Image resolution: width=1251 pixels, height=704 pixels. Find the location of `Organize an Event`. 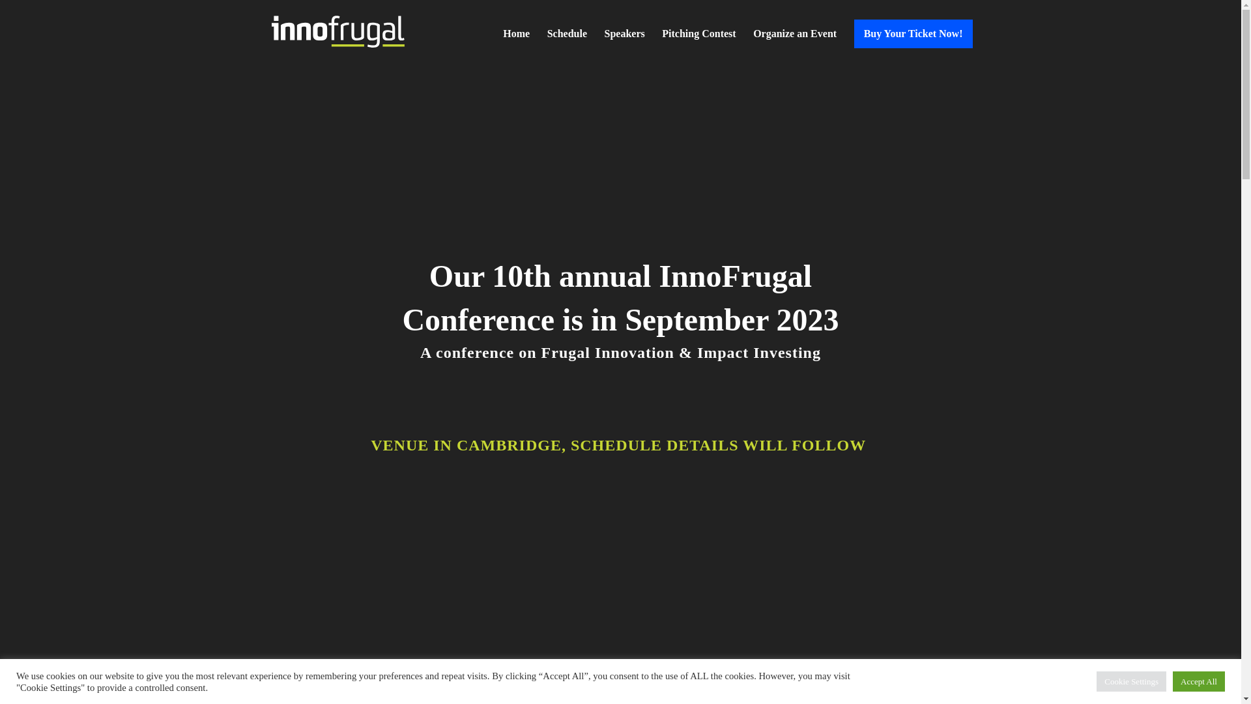

Organize an Event is located at coordinates (795, 43).